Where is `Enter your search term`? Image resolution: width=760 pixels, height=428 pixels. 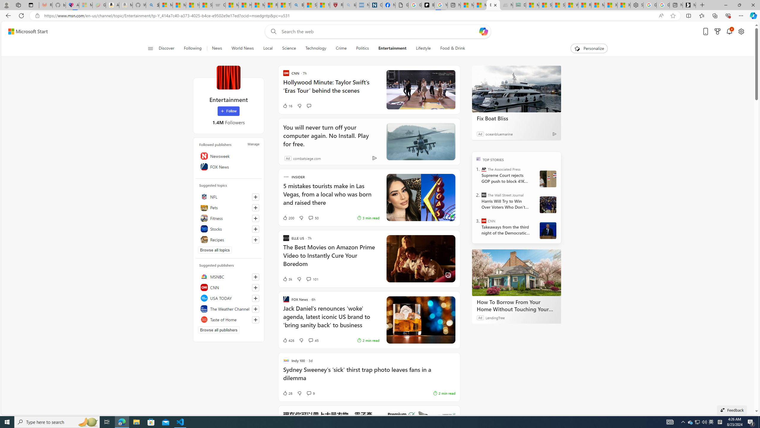
Enter your search term is located at coordinates (379, 32).